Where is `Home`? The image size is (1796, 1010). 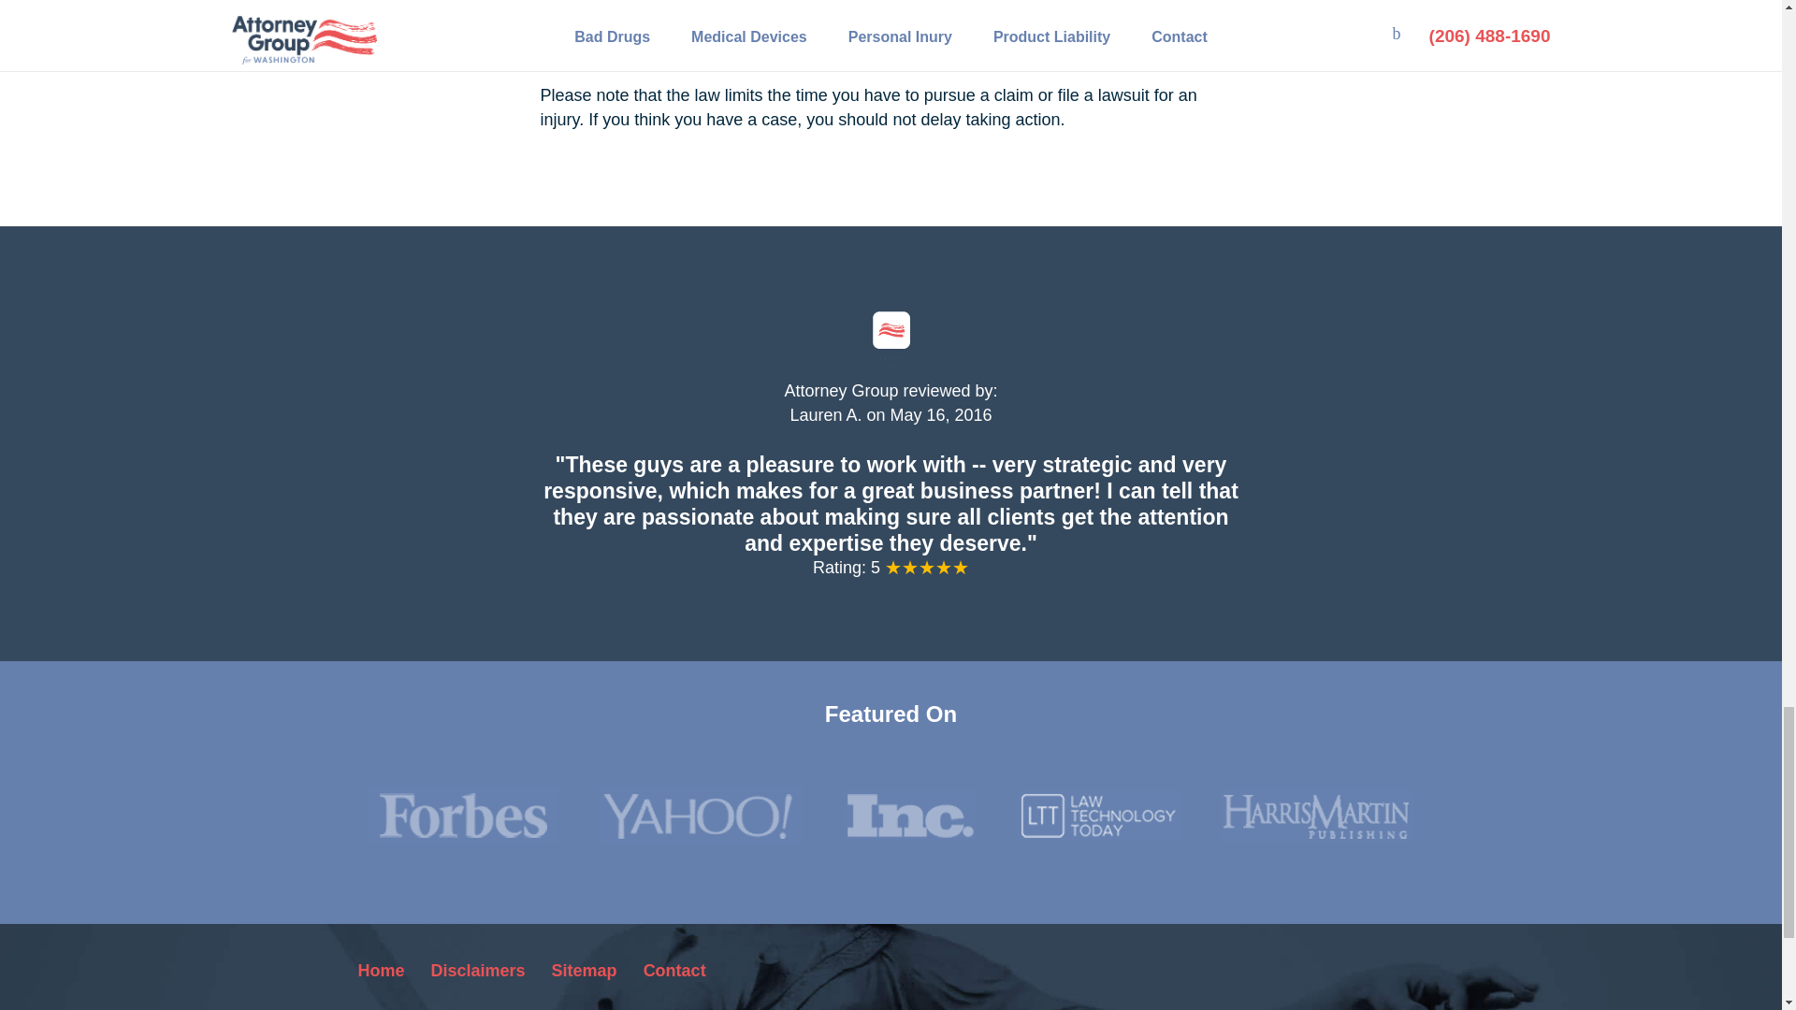 Home is located at coordinates (381, 971).